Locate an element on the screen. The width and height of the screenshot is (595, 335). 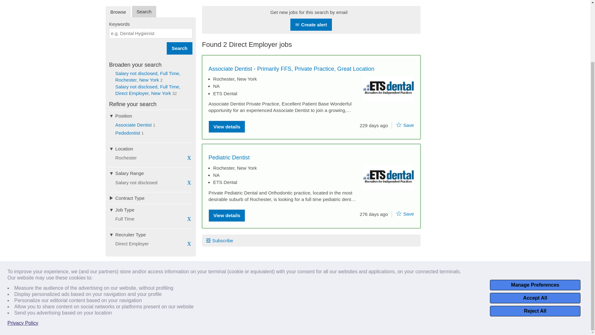
Remove selection is located at coordinates (189, 218).